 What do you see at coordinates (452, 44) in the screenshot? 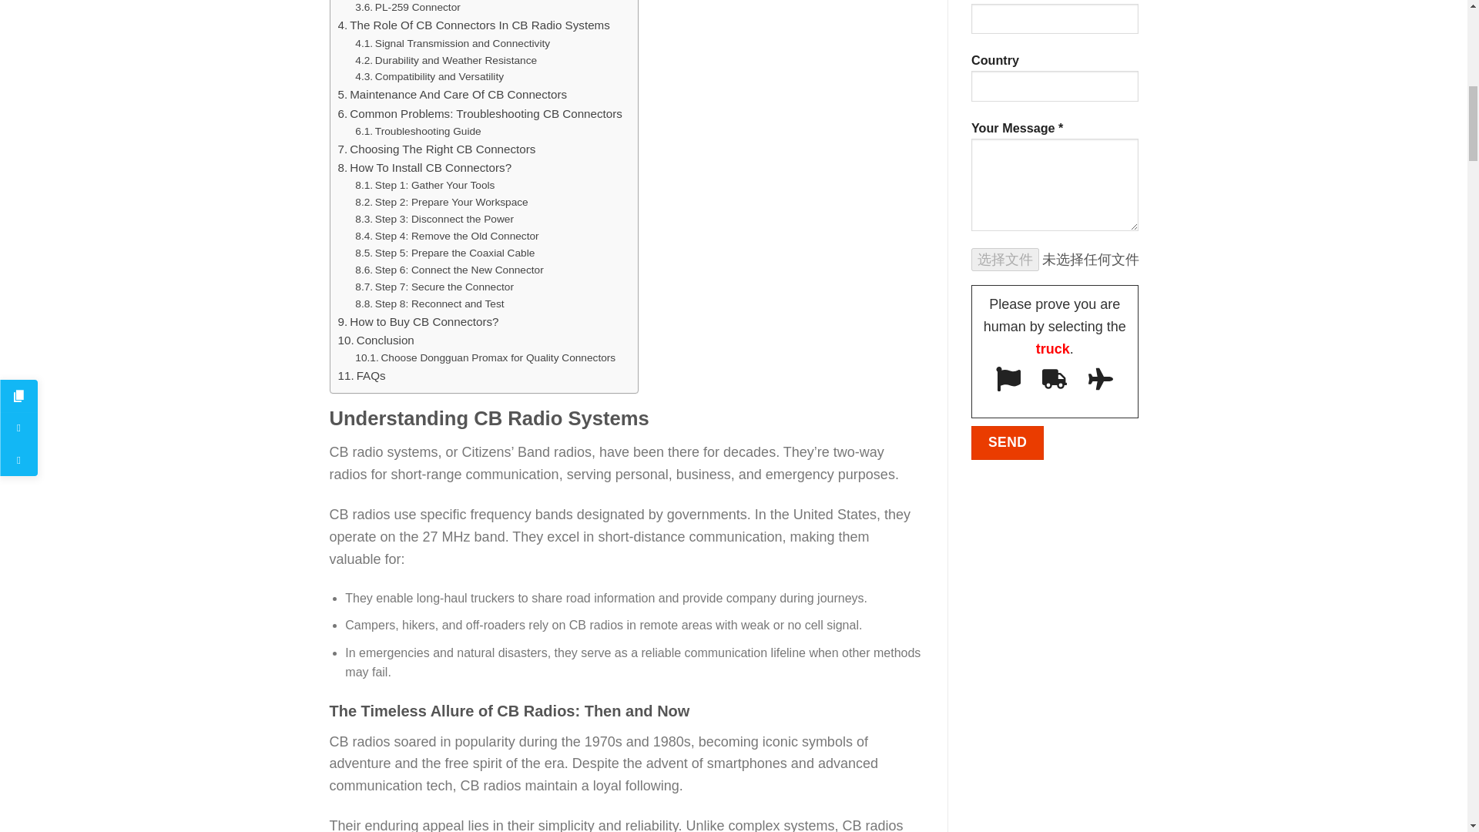
I see `Signal Transmission and Connectivity` at bounding box center [452, 44].